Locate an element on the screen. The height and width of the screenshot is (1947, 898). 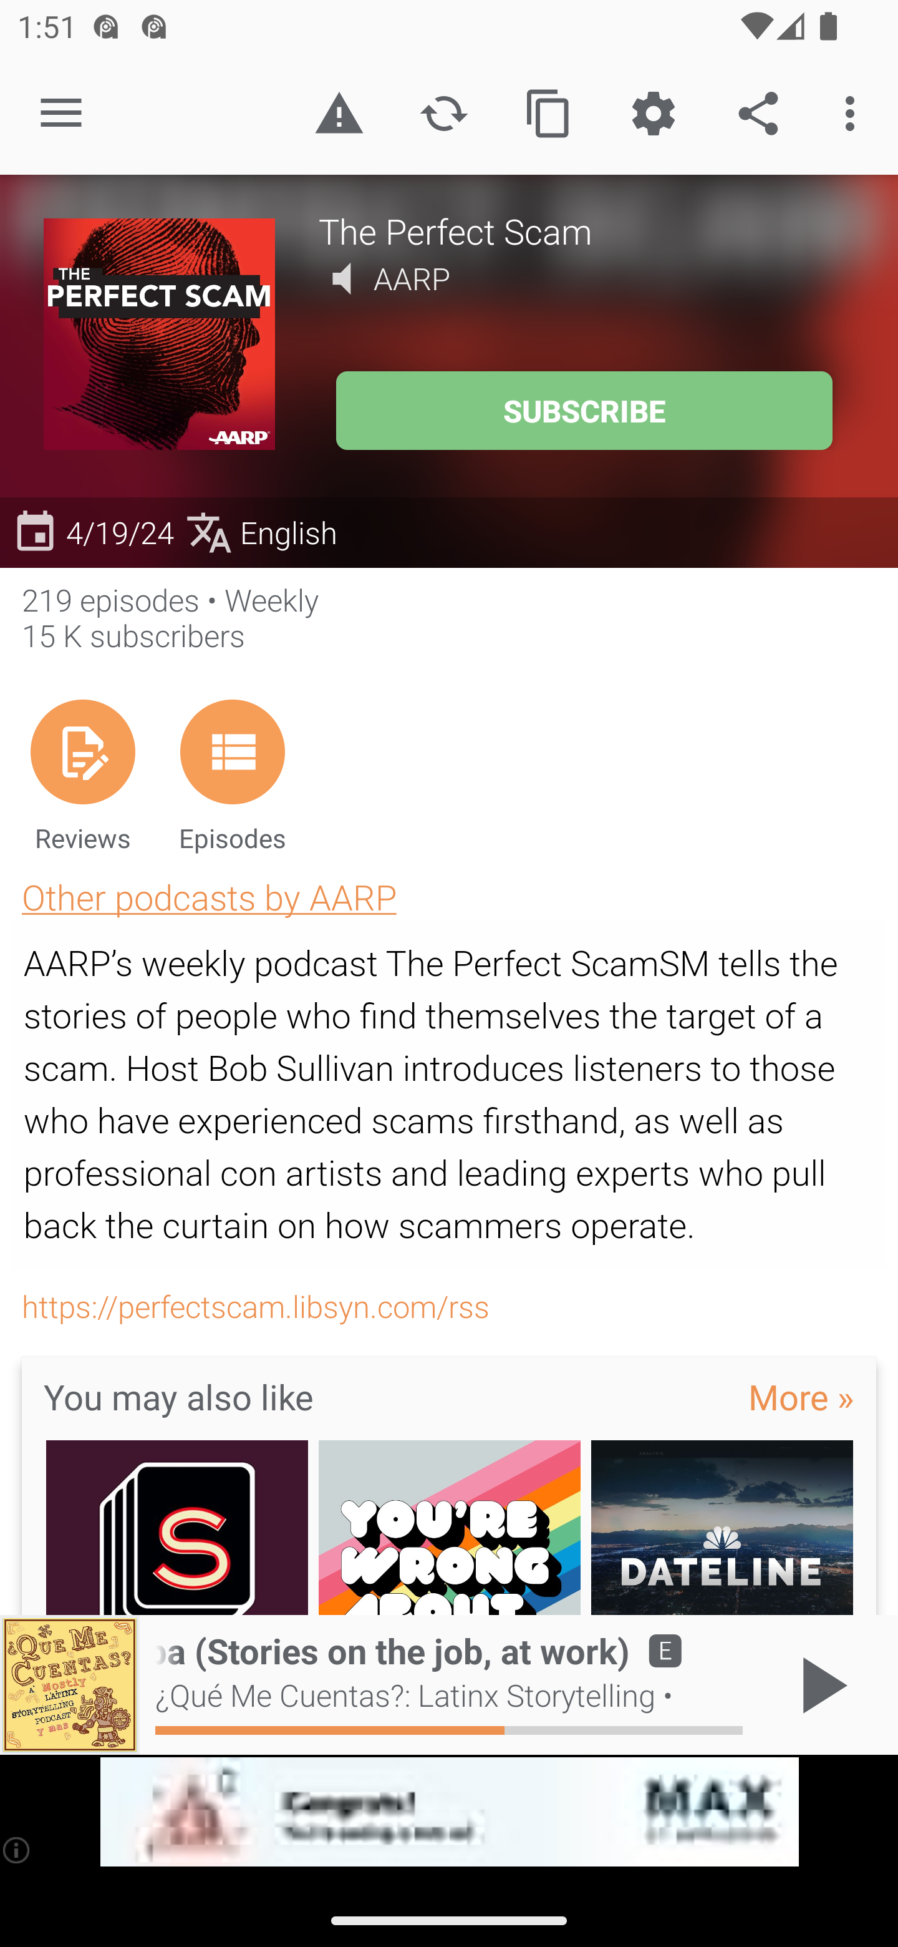
The Perfect Scam is located at coordinates (586, 230).